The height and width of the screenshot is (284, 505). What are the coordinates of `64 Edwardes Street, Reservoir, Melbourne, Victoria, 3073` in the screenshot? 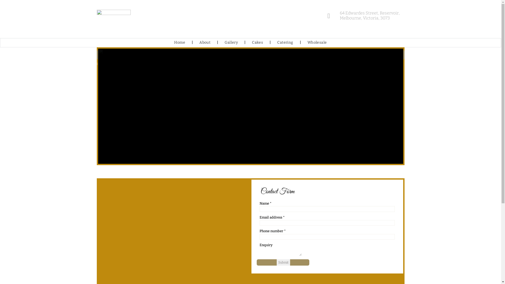 It's located at (366, 16).